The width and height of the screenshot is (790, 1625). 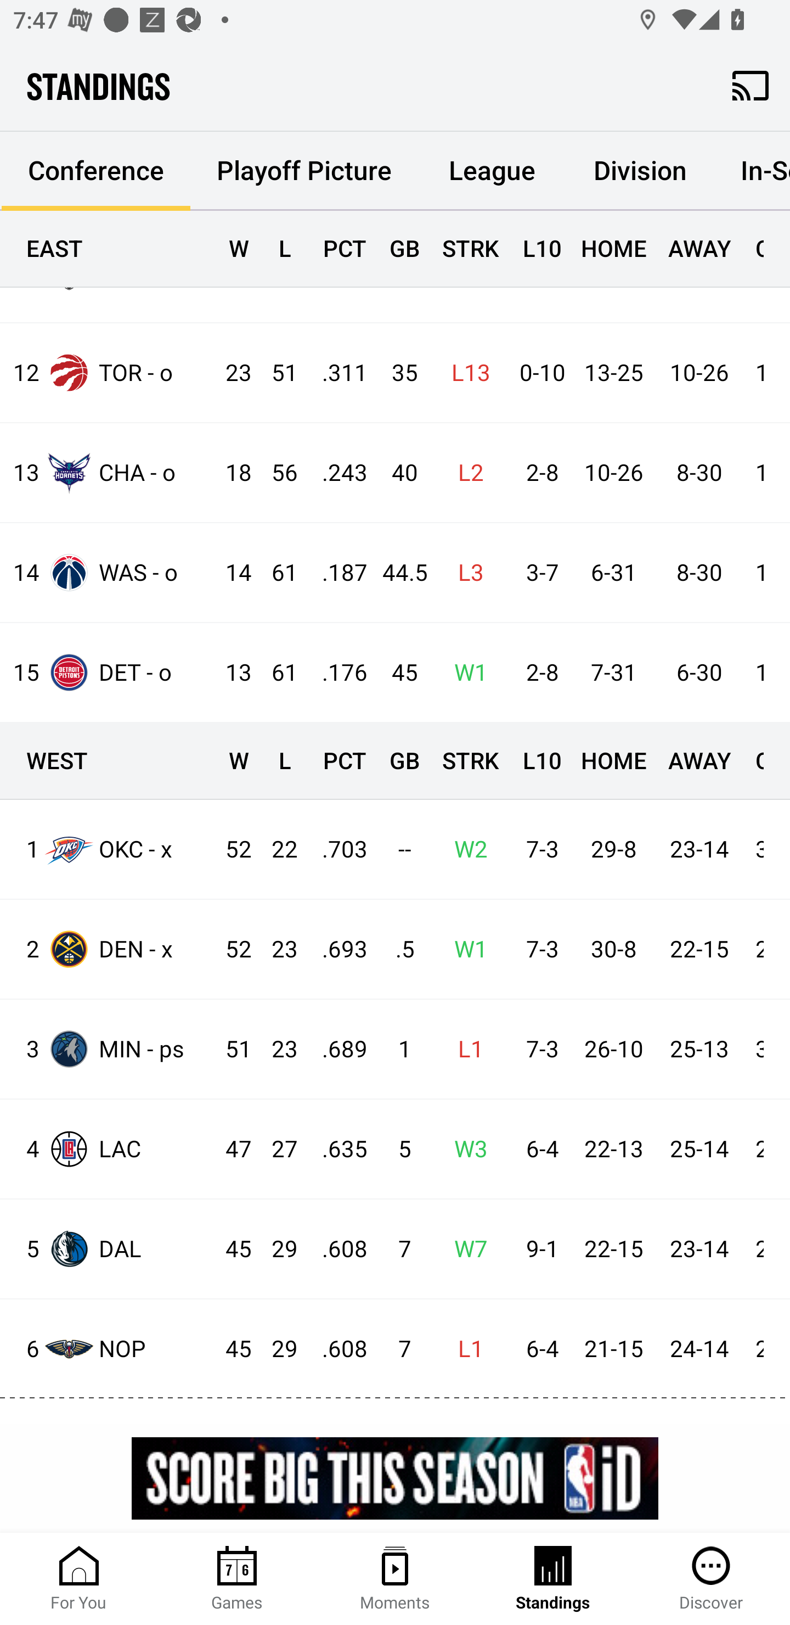 I want to click on Games, so click(x=237, y=1579).